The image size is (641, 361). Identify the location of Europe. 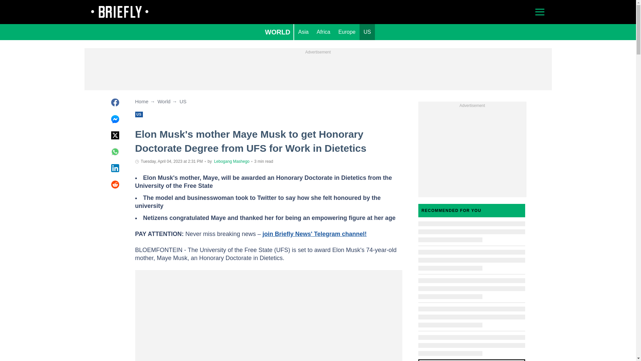
(347, 32).